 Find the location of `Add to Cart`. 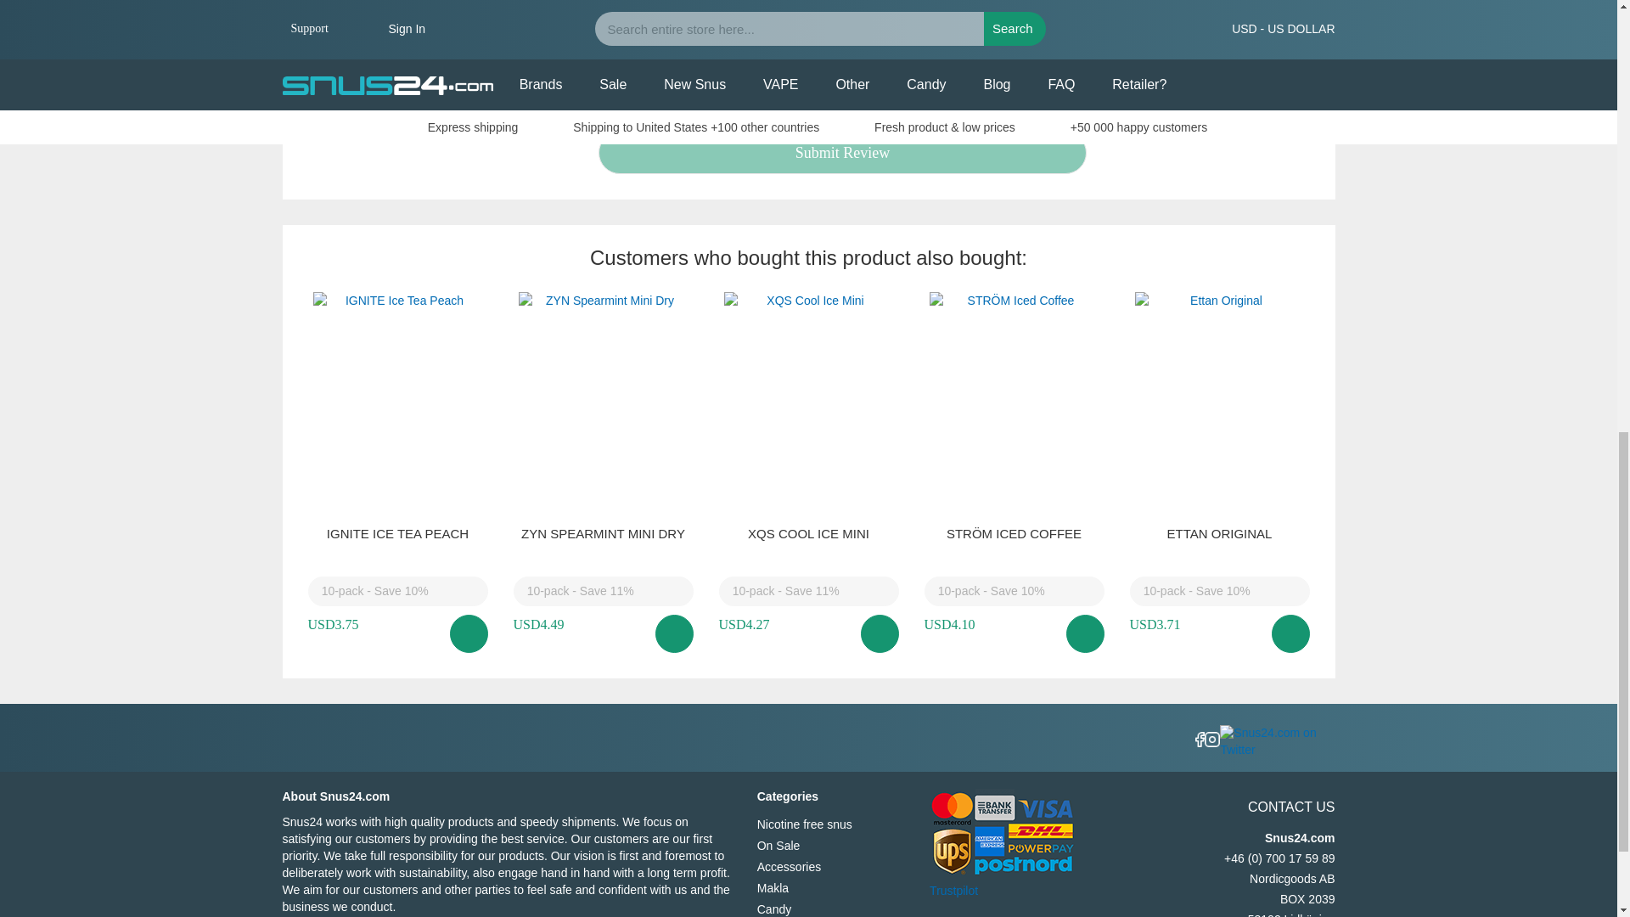

Add to Cart is located at coordinates (469, 633).